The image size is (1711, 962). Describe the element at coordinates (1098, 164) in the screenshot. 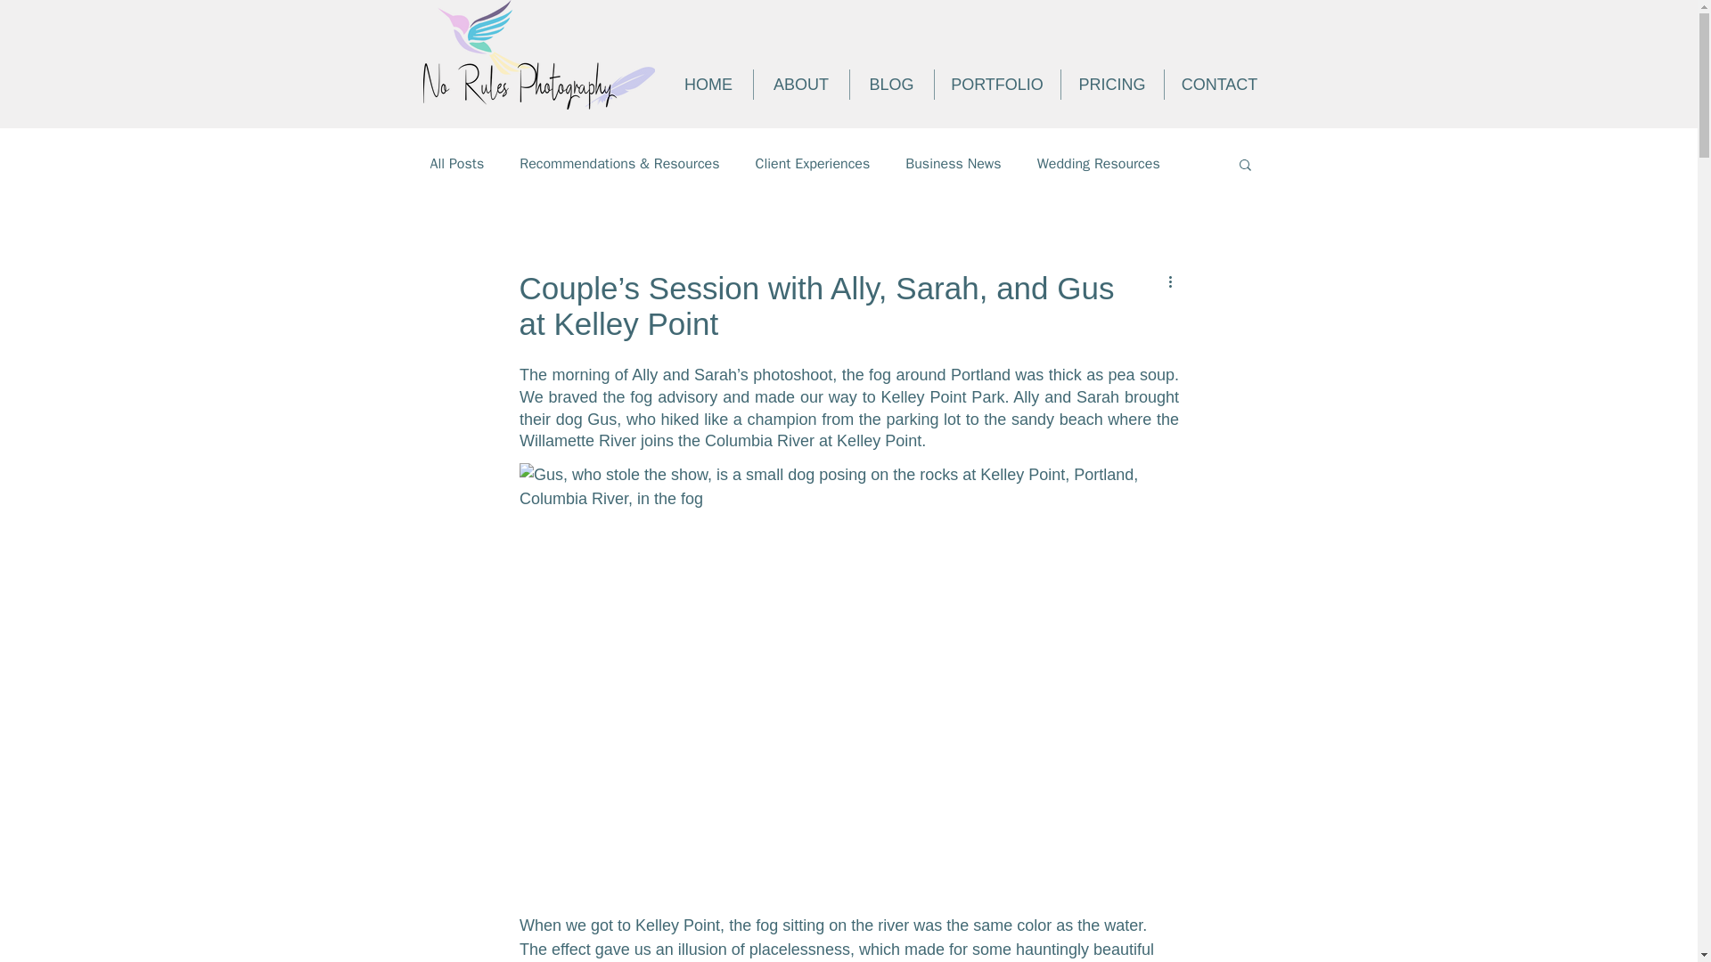

I see `Wedding Resources` at that location.